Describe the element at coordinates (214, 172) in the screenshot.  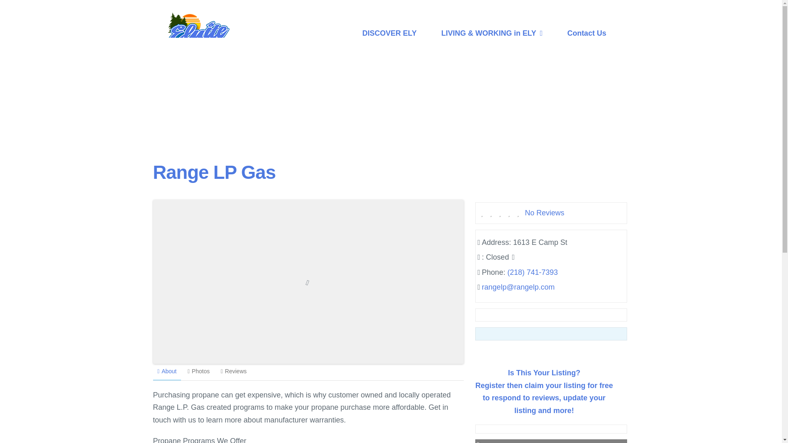
I see `Range LP Gas` at that location.